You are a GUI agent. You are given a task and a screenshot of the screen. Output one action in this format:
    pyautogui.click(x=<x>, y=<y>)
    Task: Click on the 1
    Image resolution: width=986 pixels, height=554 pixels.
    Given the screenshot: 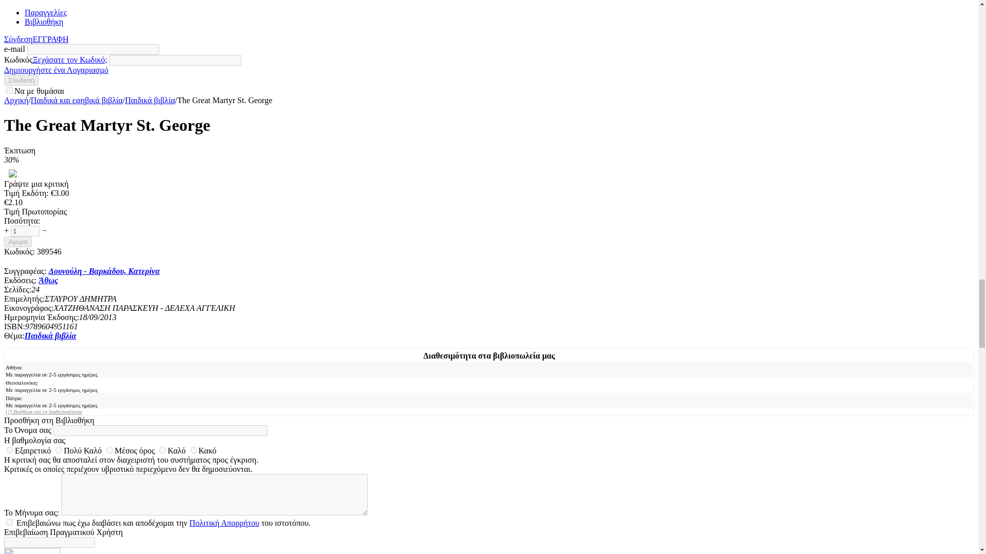 What is the action you would take?
    pyautogui.click(x=194, y=450)
    